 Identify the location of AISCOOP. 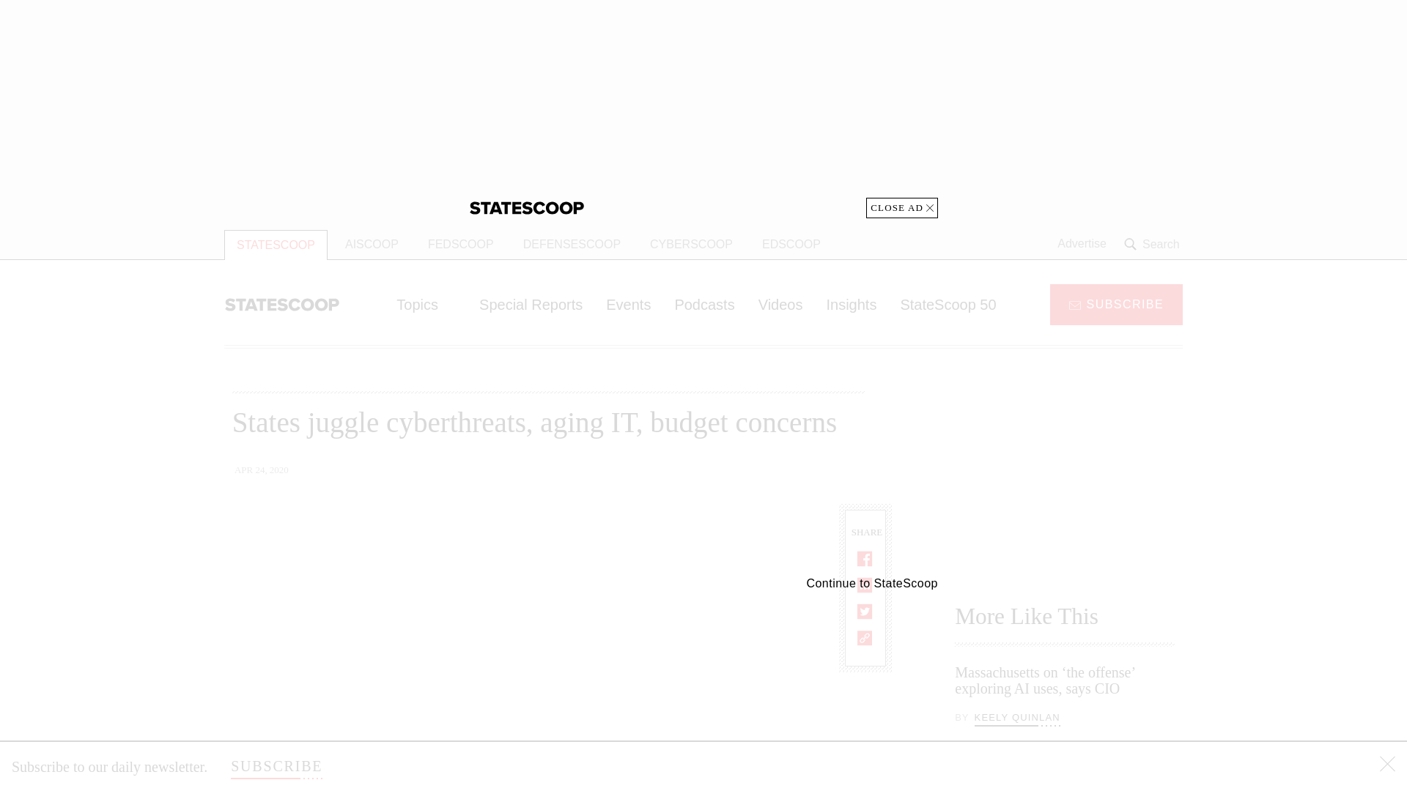
(372, 245).